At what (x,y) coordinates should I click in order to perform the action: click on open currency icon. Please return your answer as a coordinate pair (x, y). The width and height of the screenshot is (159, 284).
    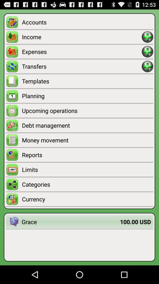
    Looking at the image, I should click on (87, 199).